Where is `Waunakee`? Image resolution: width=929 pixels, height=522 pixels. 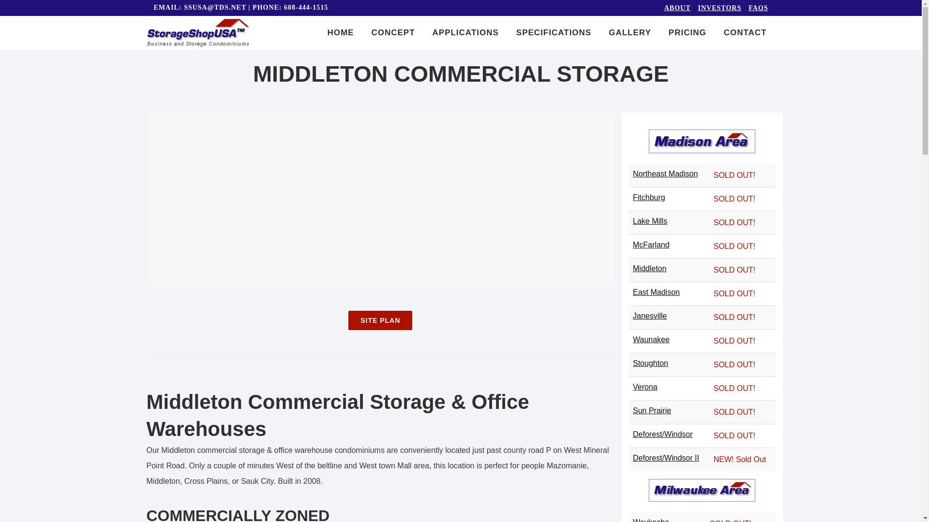 Waunakee is located at coordinates (651, 339).